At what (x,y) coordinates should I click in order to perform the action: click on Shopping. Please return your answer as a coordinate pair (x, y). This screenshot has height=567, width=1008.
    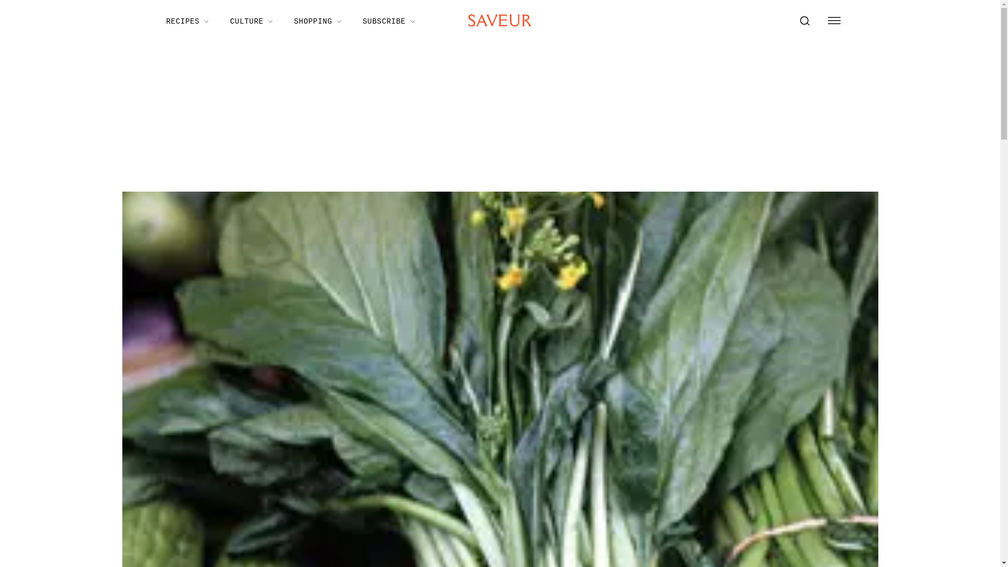
    Looking at the image, I should click on (317, 21).